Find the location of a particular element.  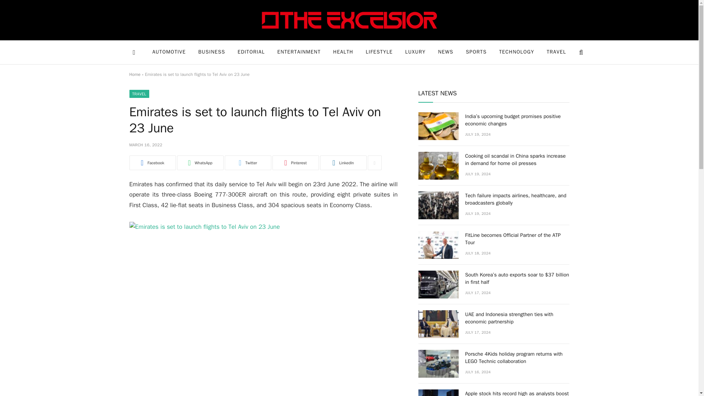

Share on WhatsApp is located at coordinates (199, 163).